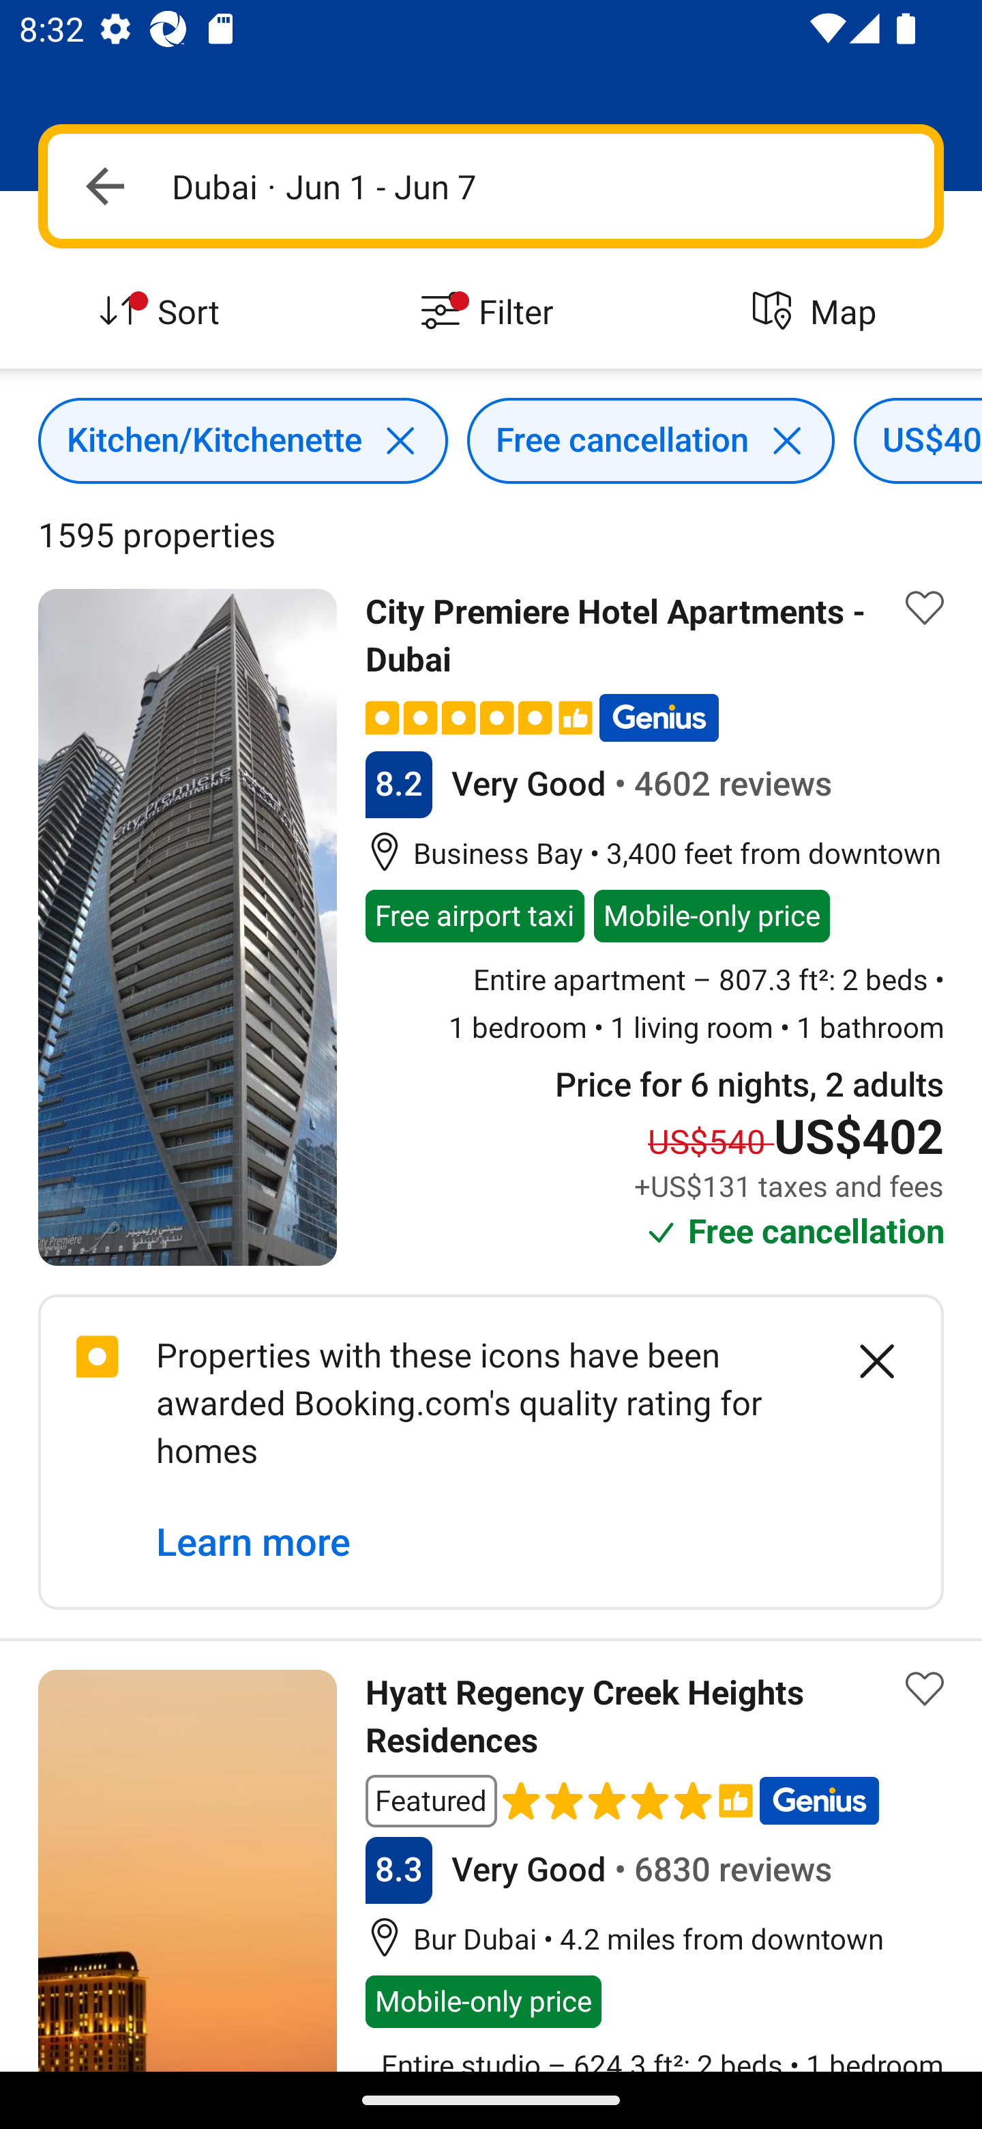 This screenshot has height=2129, width=982. Describe the element at coordinates (925, 607) in the screenshot. I see `Save property to list` at that location.